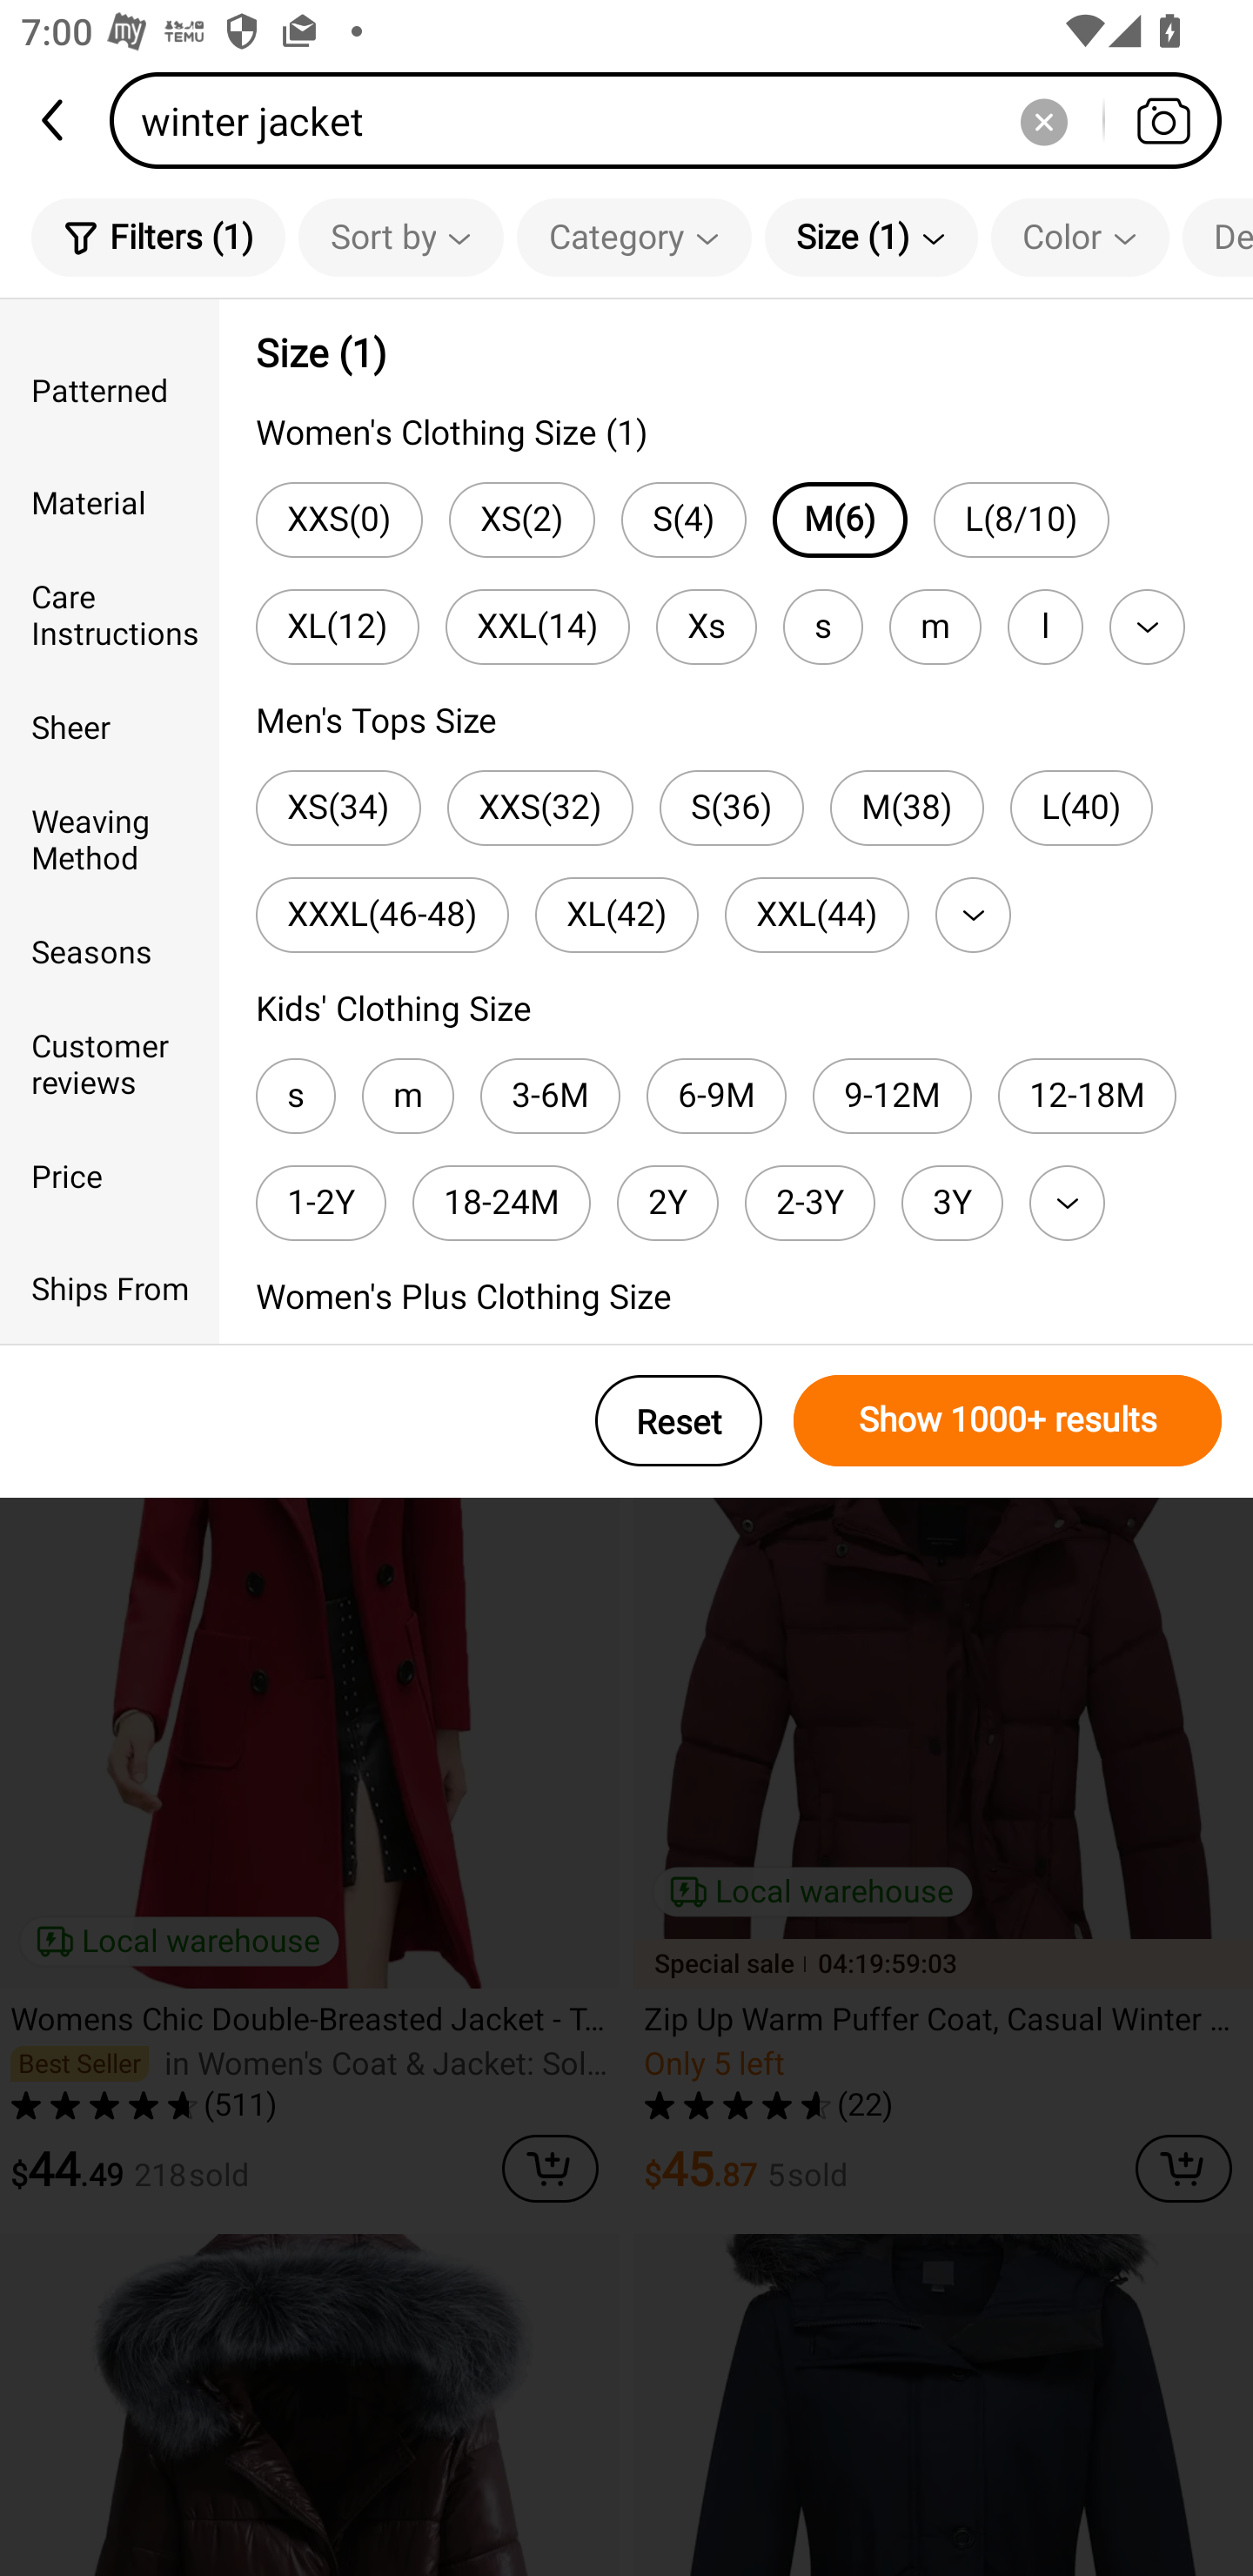 Image resolution: width=1253 pixels, height=2576 pixels. Describe the element at coordinates (110, 726) in the screenshot. I see `Sheer` at that location.